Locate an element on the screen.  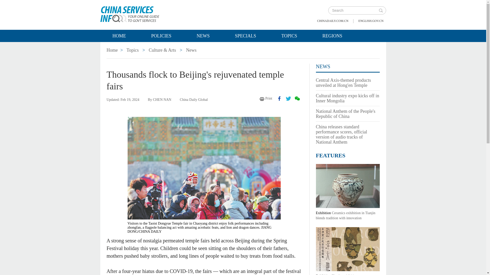
Topics is located at coordinates (132, 50).